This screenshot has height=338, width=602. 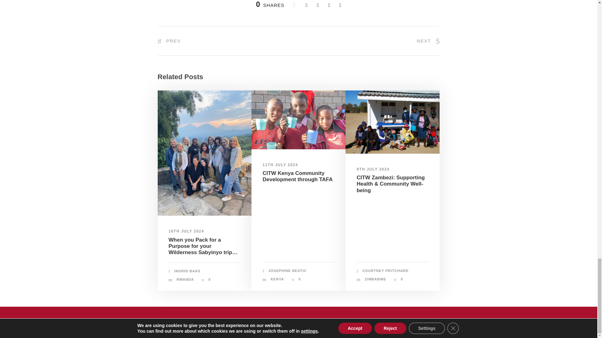 What do you see at coordinates (287, 270) in the screenshot?
I see `Posts by Josephine Bestic` at bounding box center [287, 270].